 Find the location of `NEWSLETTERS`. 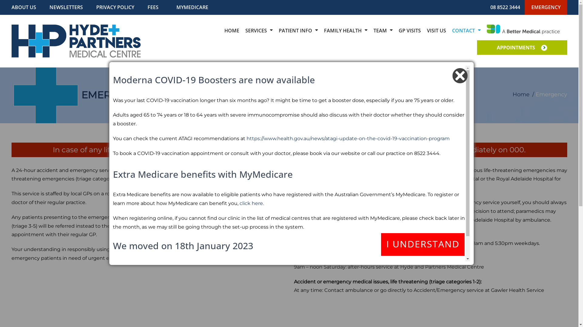

NEWSLETTERS is located at coordinates (66, 7).